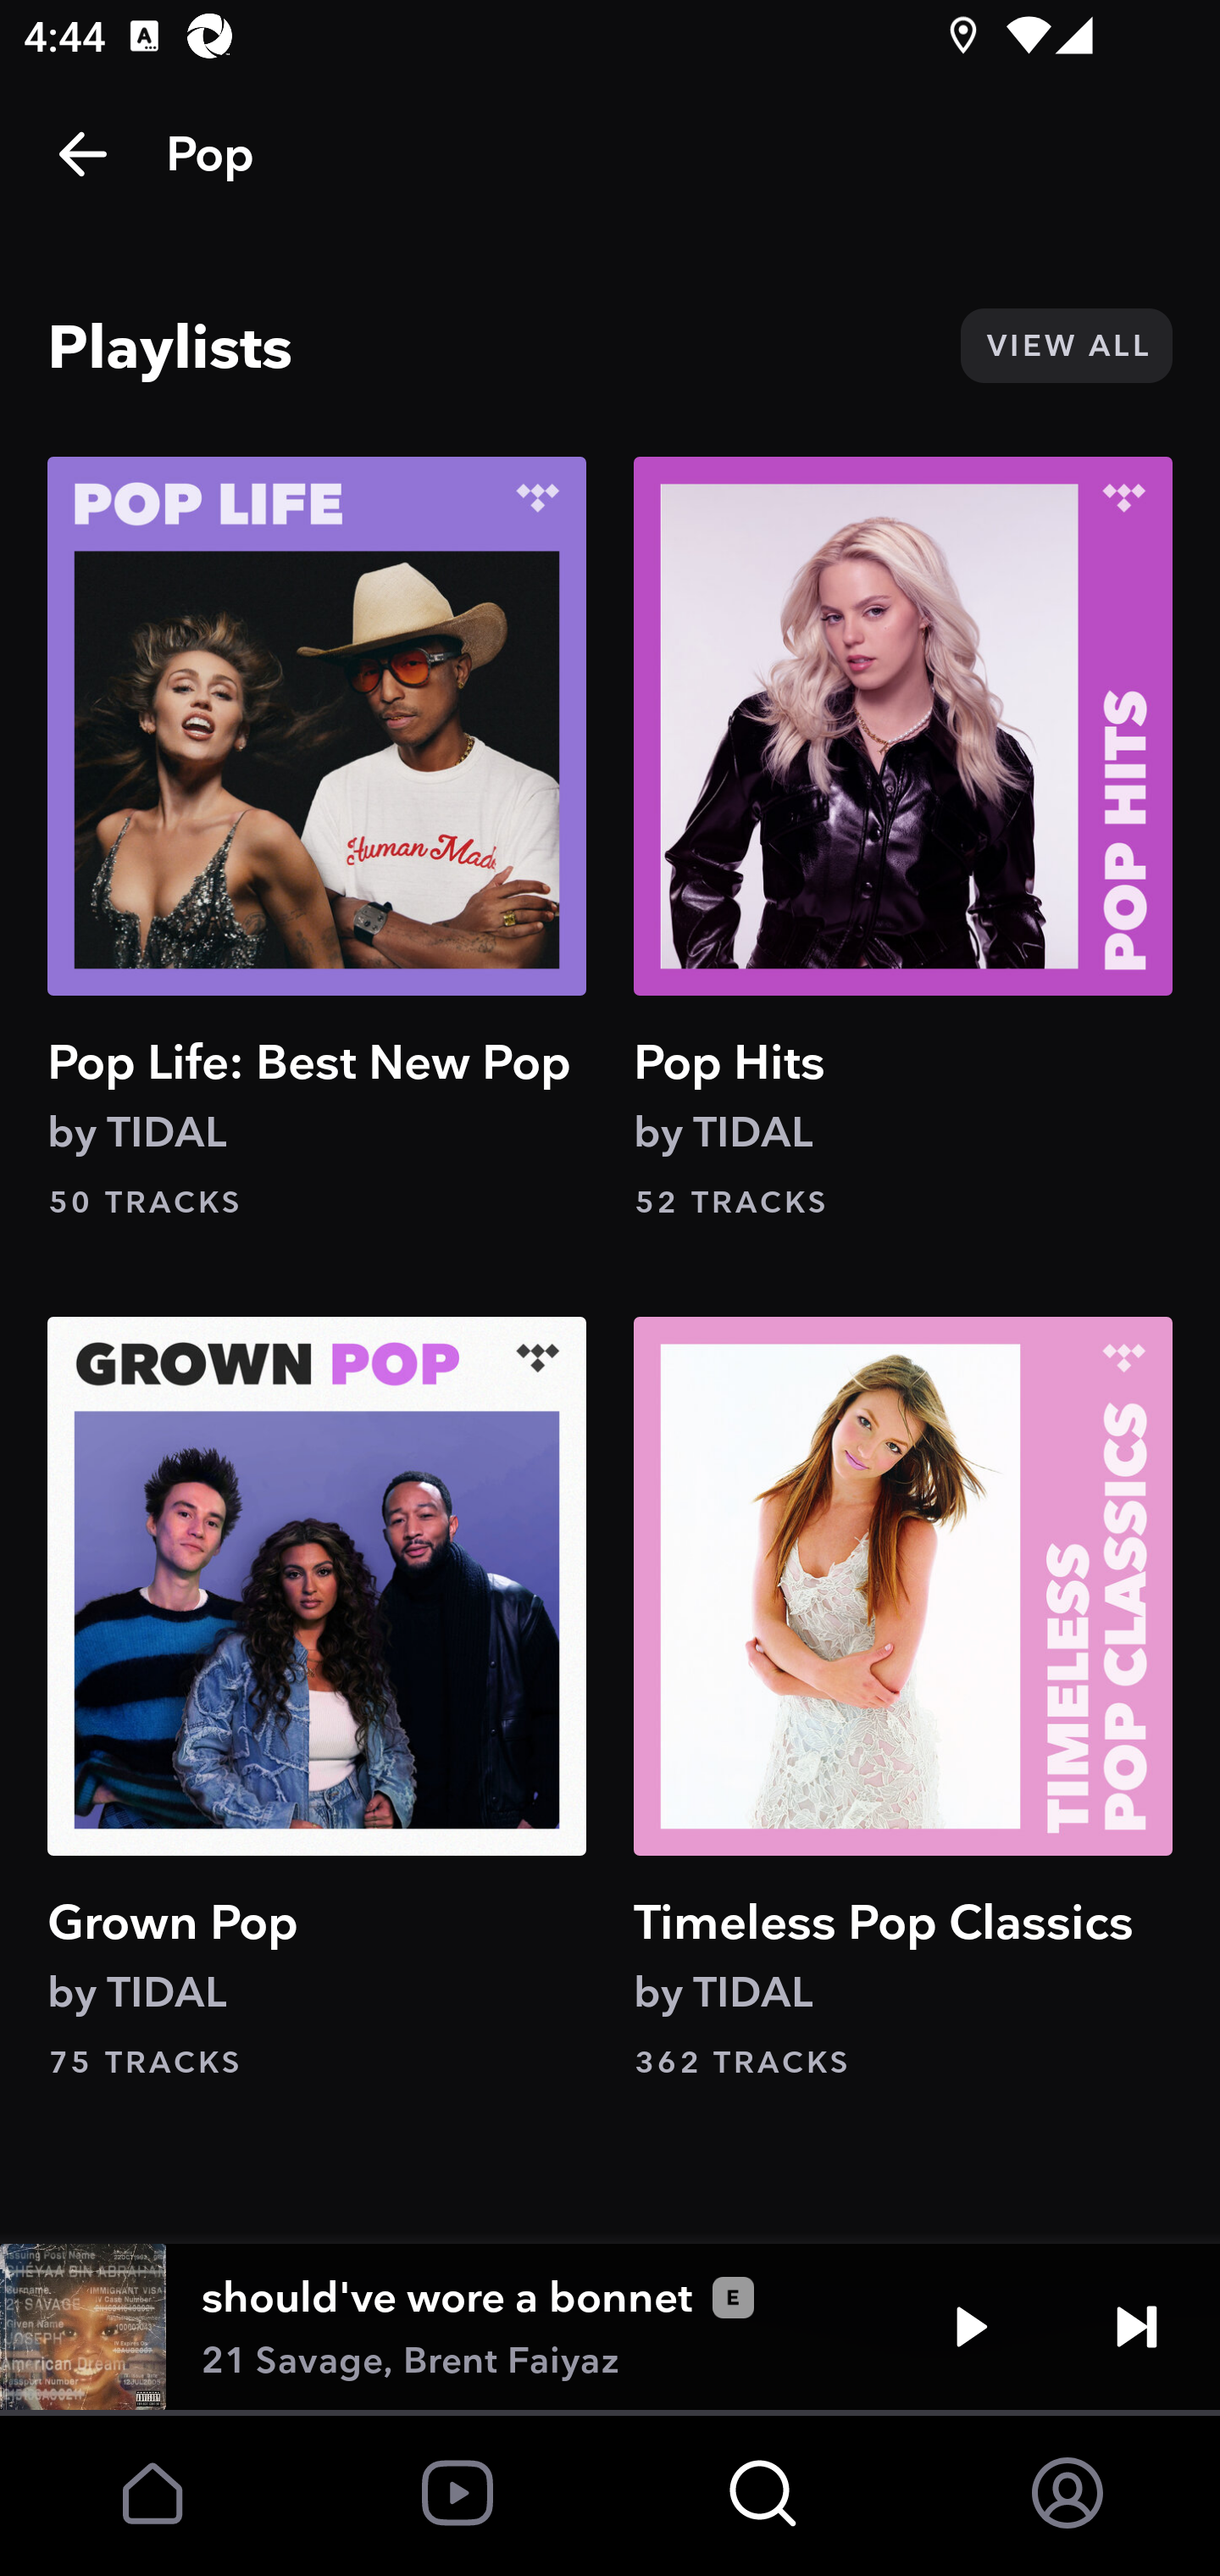 Image resolution: width=1220 pixels, height=2576 pixels. I want to click on Timeless Pop Classics by TIDAL 362 TRACKS, so click(902, 1698).